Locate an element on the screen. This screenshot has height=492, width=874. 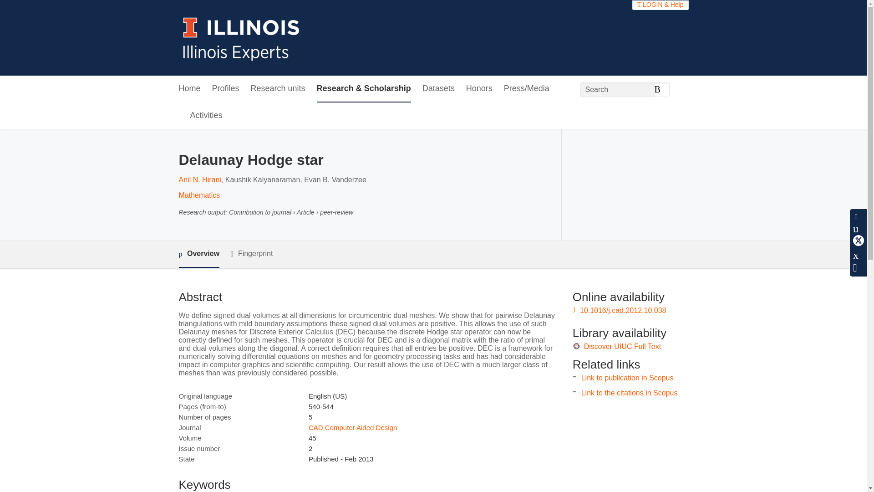
Mathematics is located at coordinates (199, 195).